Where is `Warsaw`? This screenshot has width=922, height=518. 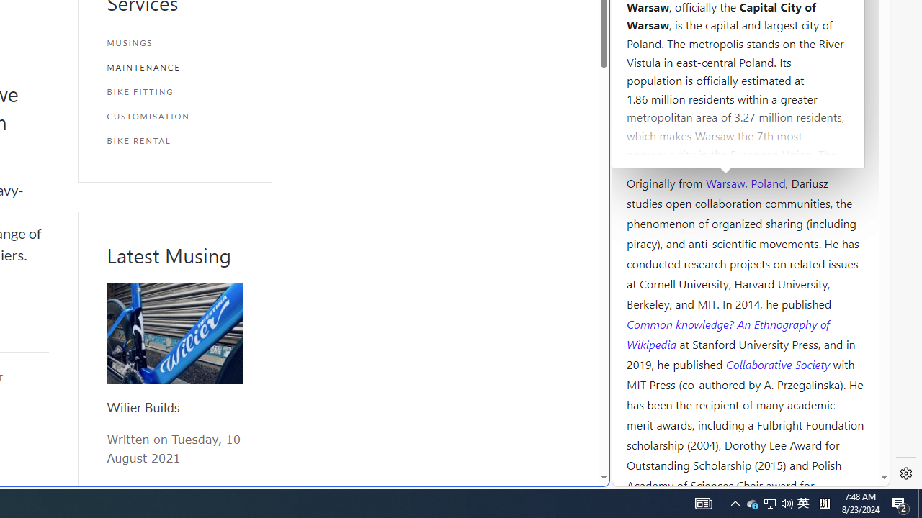
Warsaw is located at coordinates (725, 182).